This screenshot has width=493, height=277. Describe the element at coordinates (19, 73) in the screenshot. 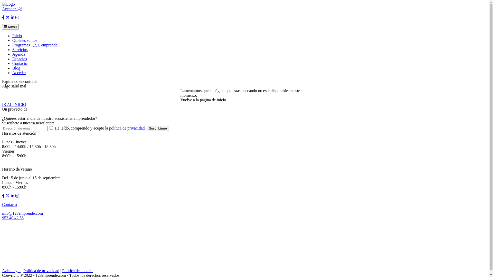

I see `Acceder` at that location.